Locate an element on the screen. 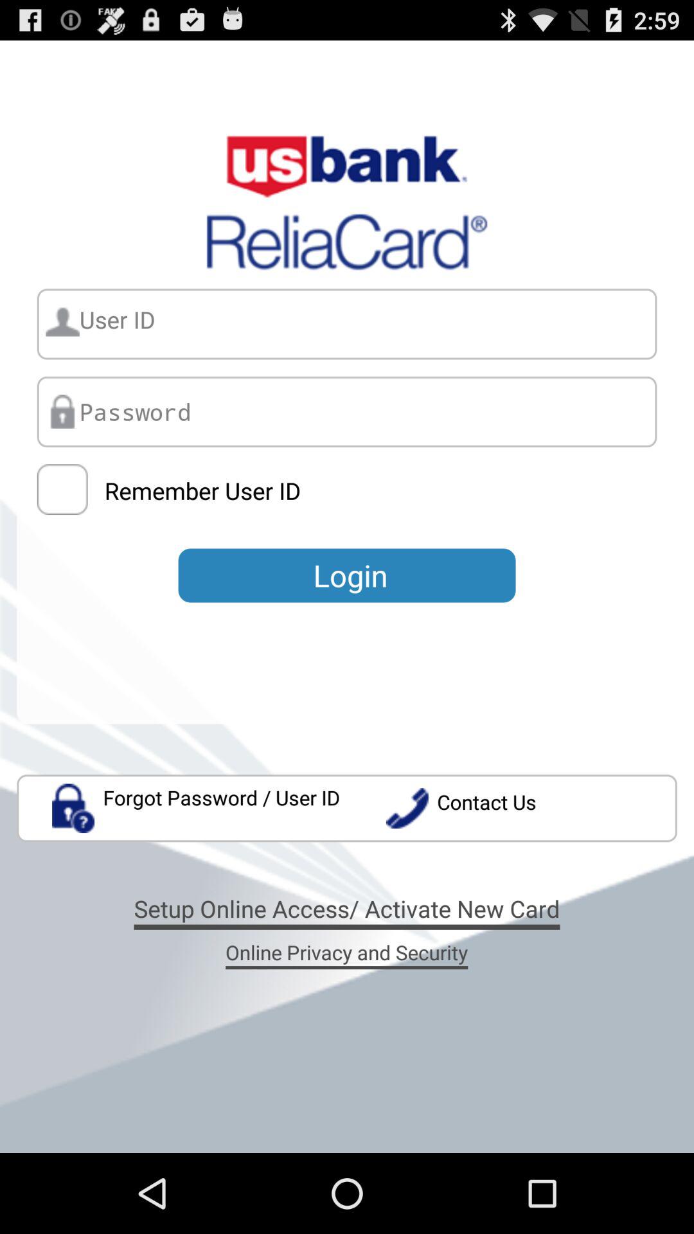 This screenshot has height=1234, width=694. turn off the app to the left of the contact us app is located at coordinates (197, 809).